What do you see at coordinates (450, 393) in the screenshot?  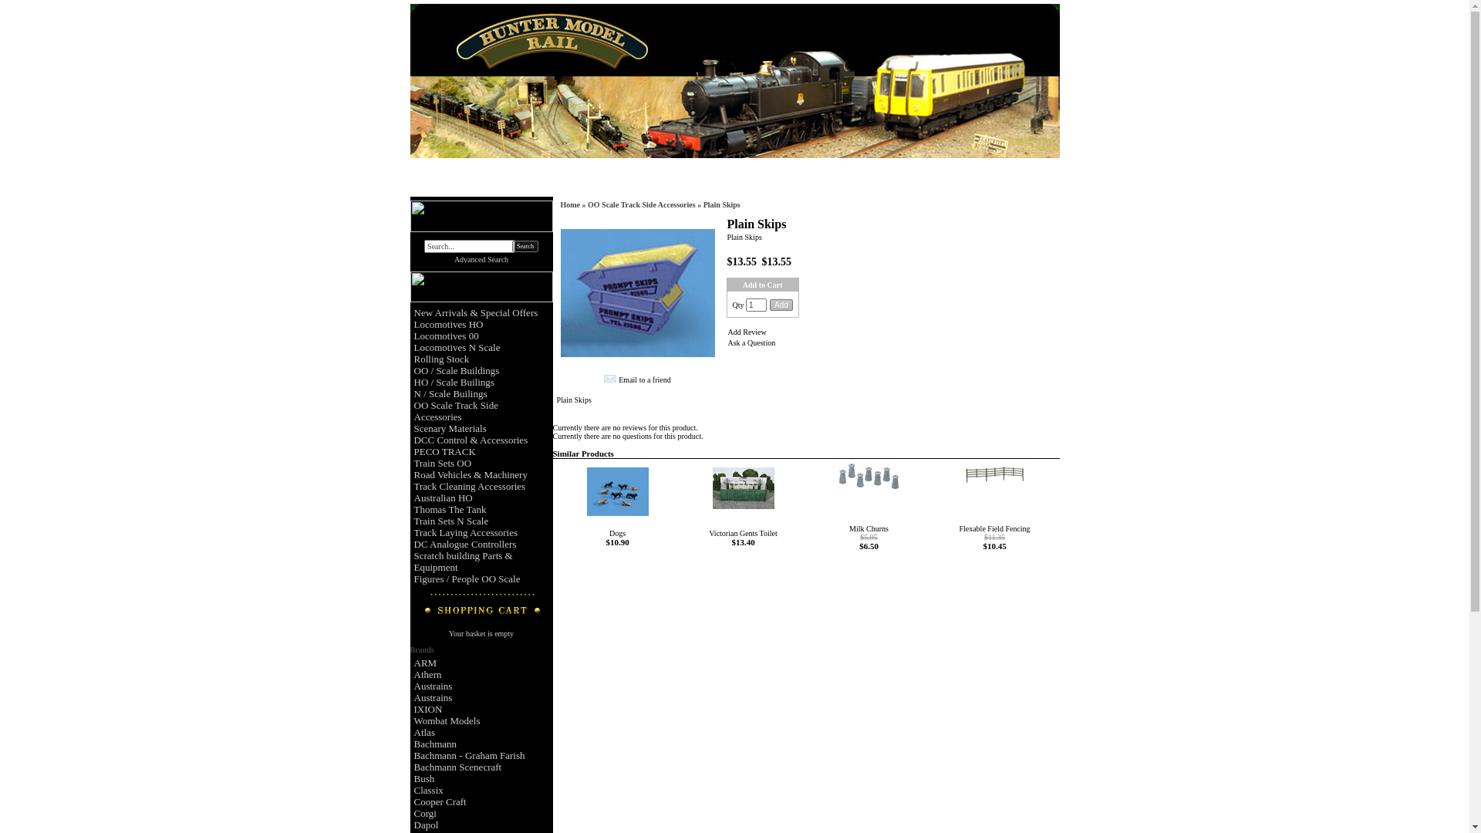 I see `N / Scale Builings` at bounding box center [450, 393].